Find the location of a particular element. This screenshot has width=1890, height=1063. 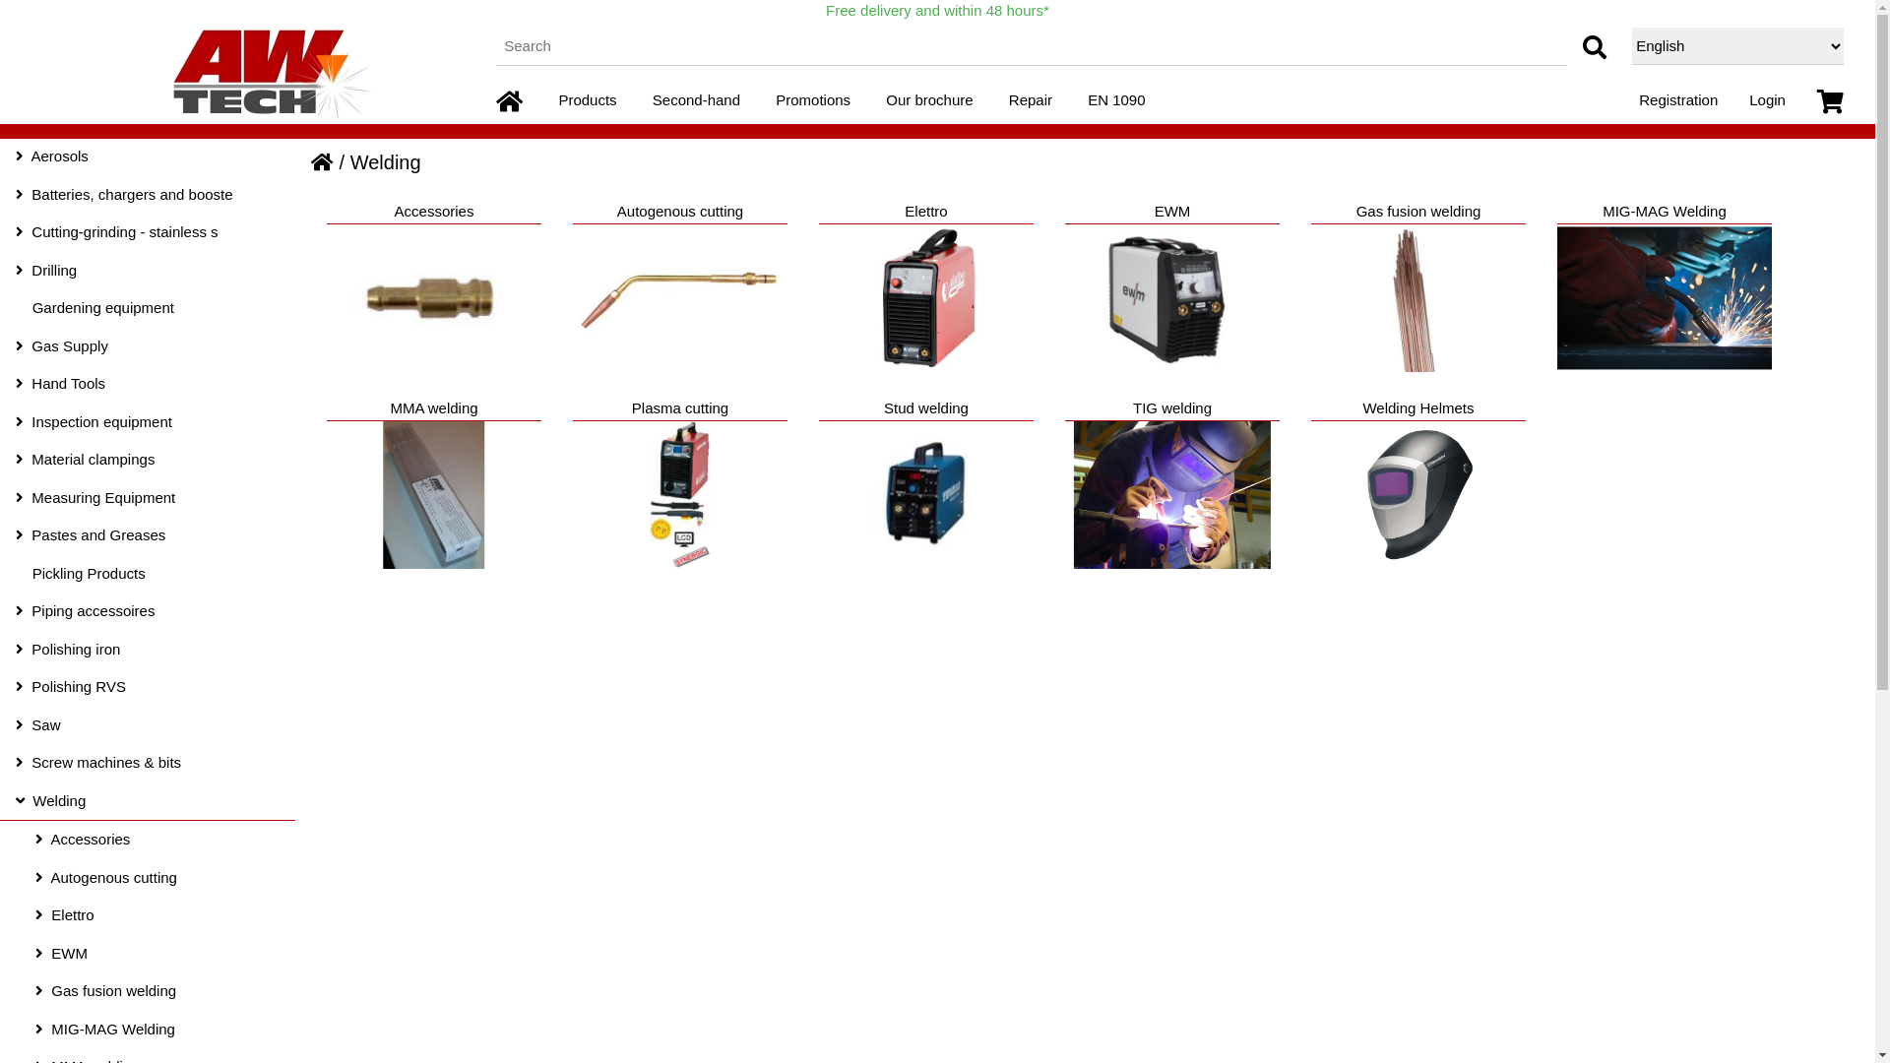

EN 1090 is located at coordinates (1116, 102).